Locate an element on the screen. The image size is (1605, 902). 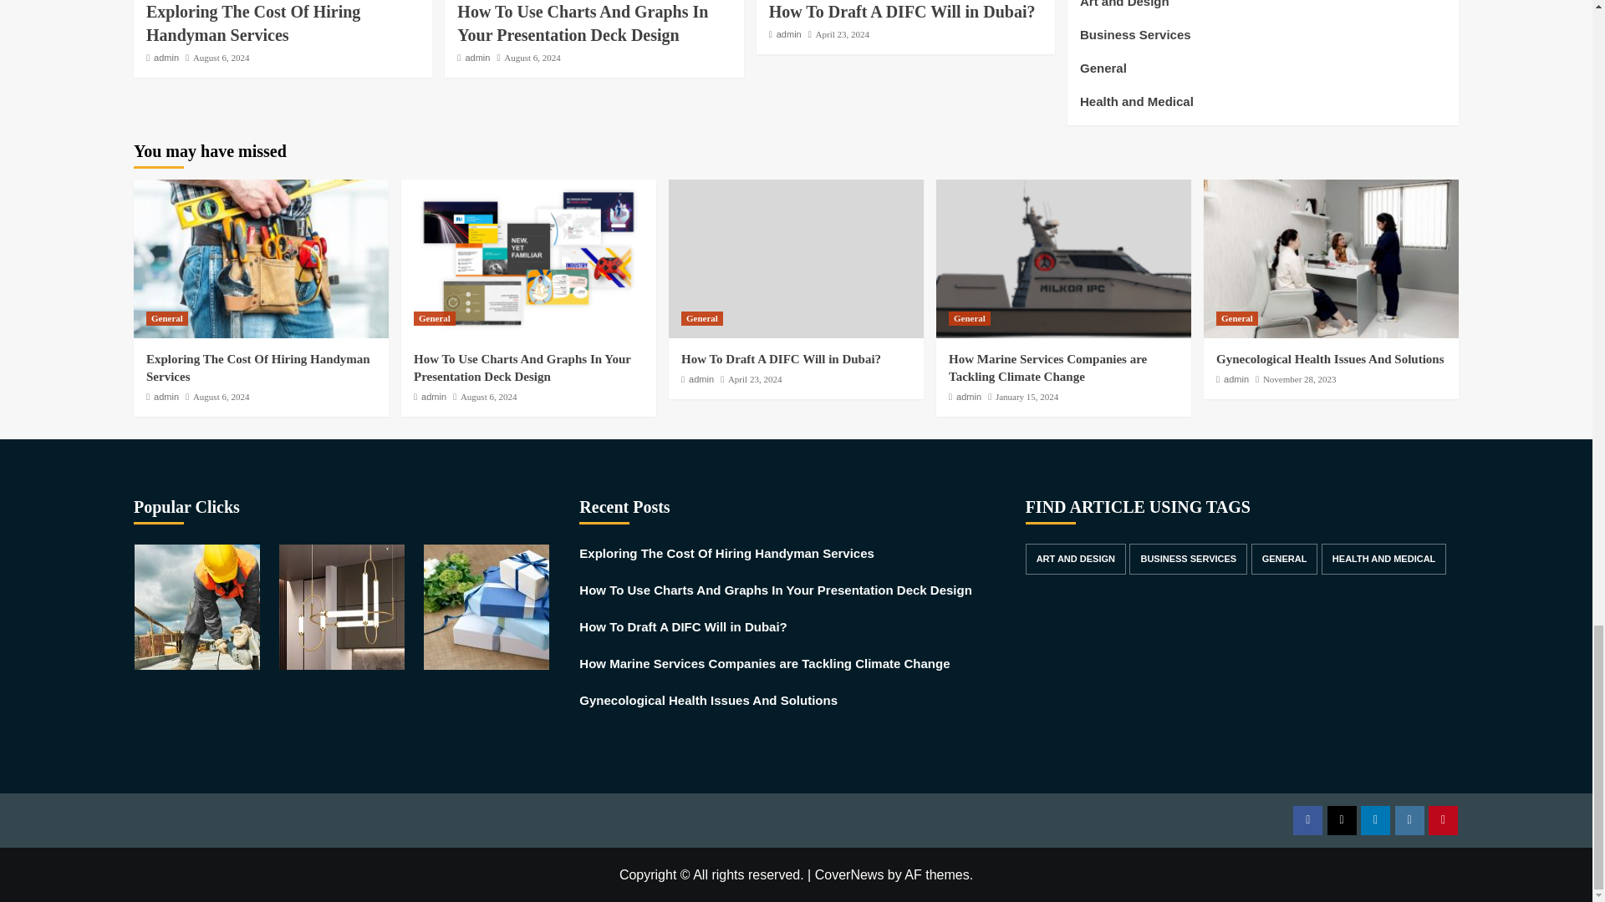
admin is located at coordinates (166, 57).